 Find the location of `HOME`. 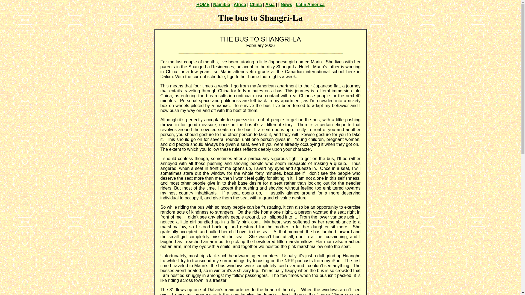

HOME is located at coordinates (203, 4).